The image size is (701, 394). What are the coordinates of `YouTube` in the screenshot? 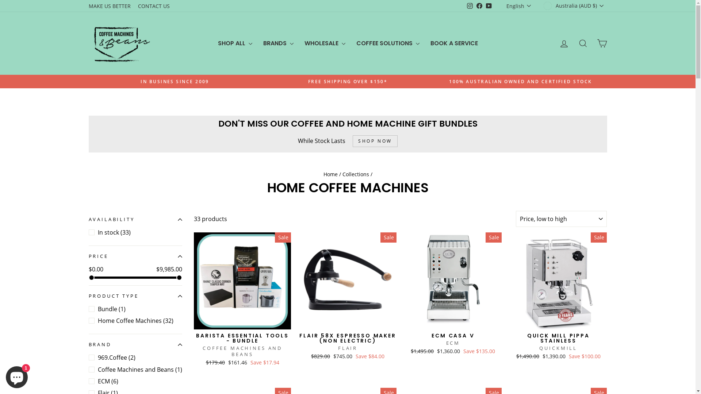 It's located at (489, 6).